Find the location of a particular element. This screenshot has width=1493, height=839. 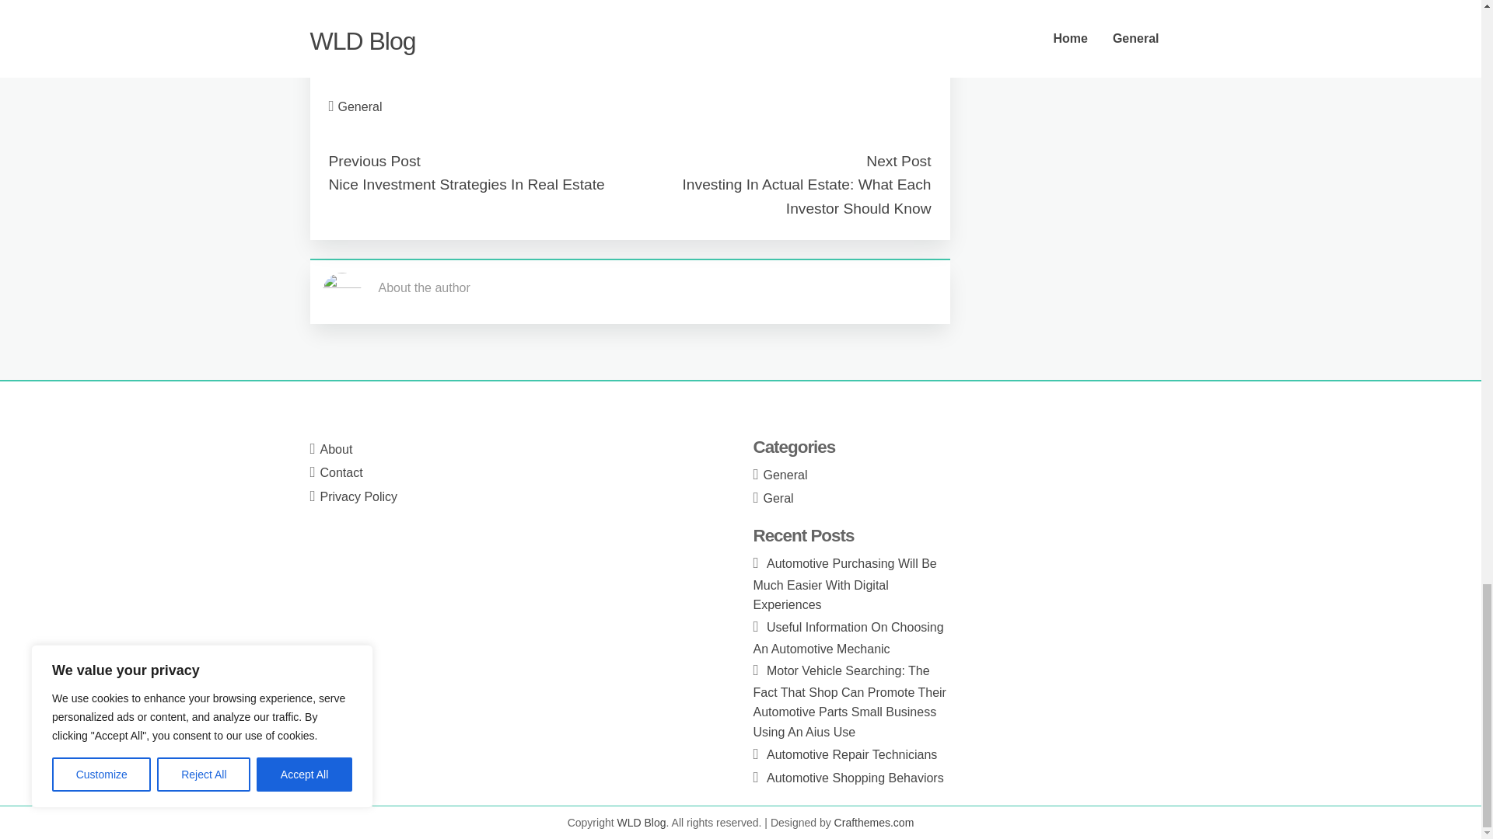

Geral is located at coordinates (778, 498).